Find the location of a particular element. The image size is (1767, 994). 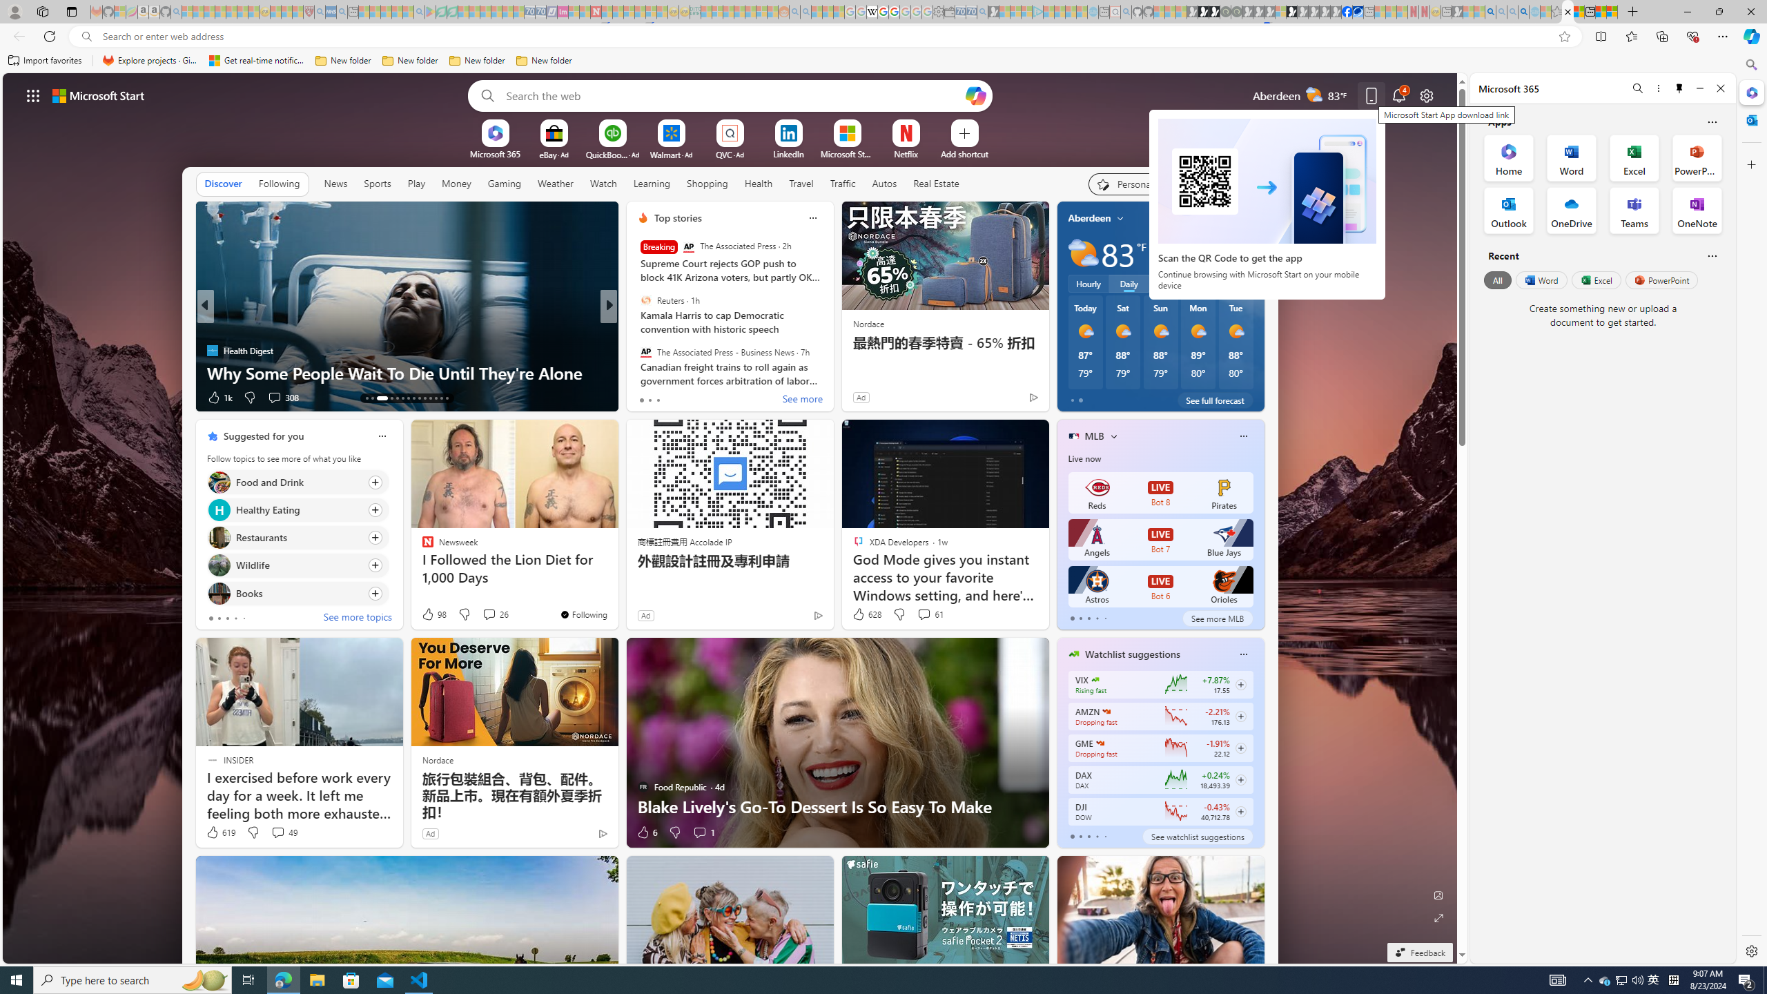

AutomationID: tab-21 is located at coordinates (420, 398).